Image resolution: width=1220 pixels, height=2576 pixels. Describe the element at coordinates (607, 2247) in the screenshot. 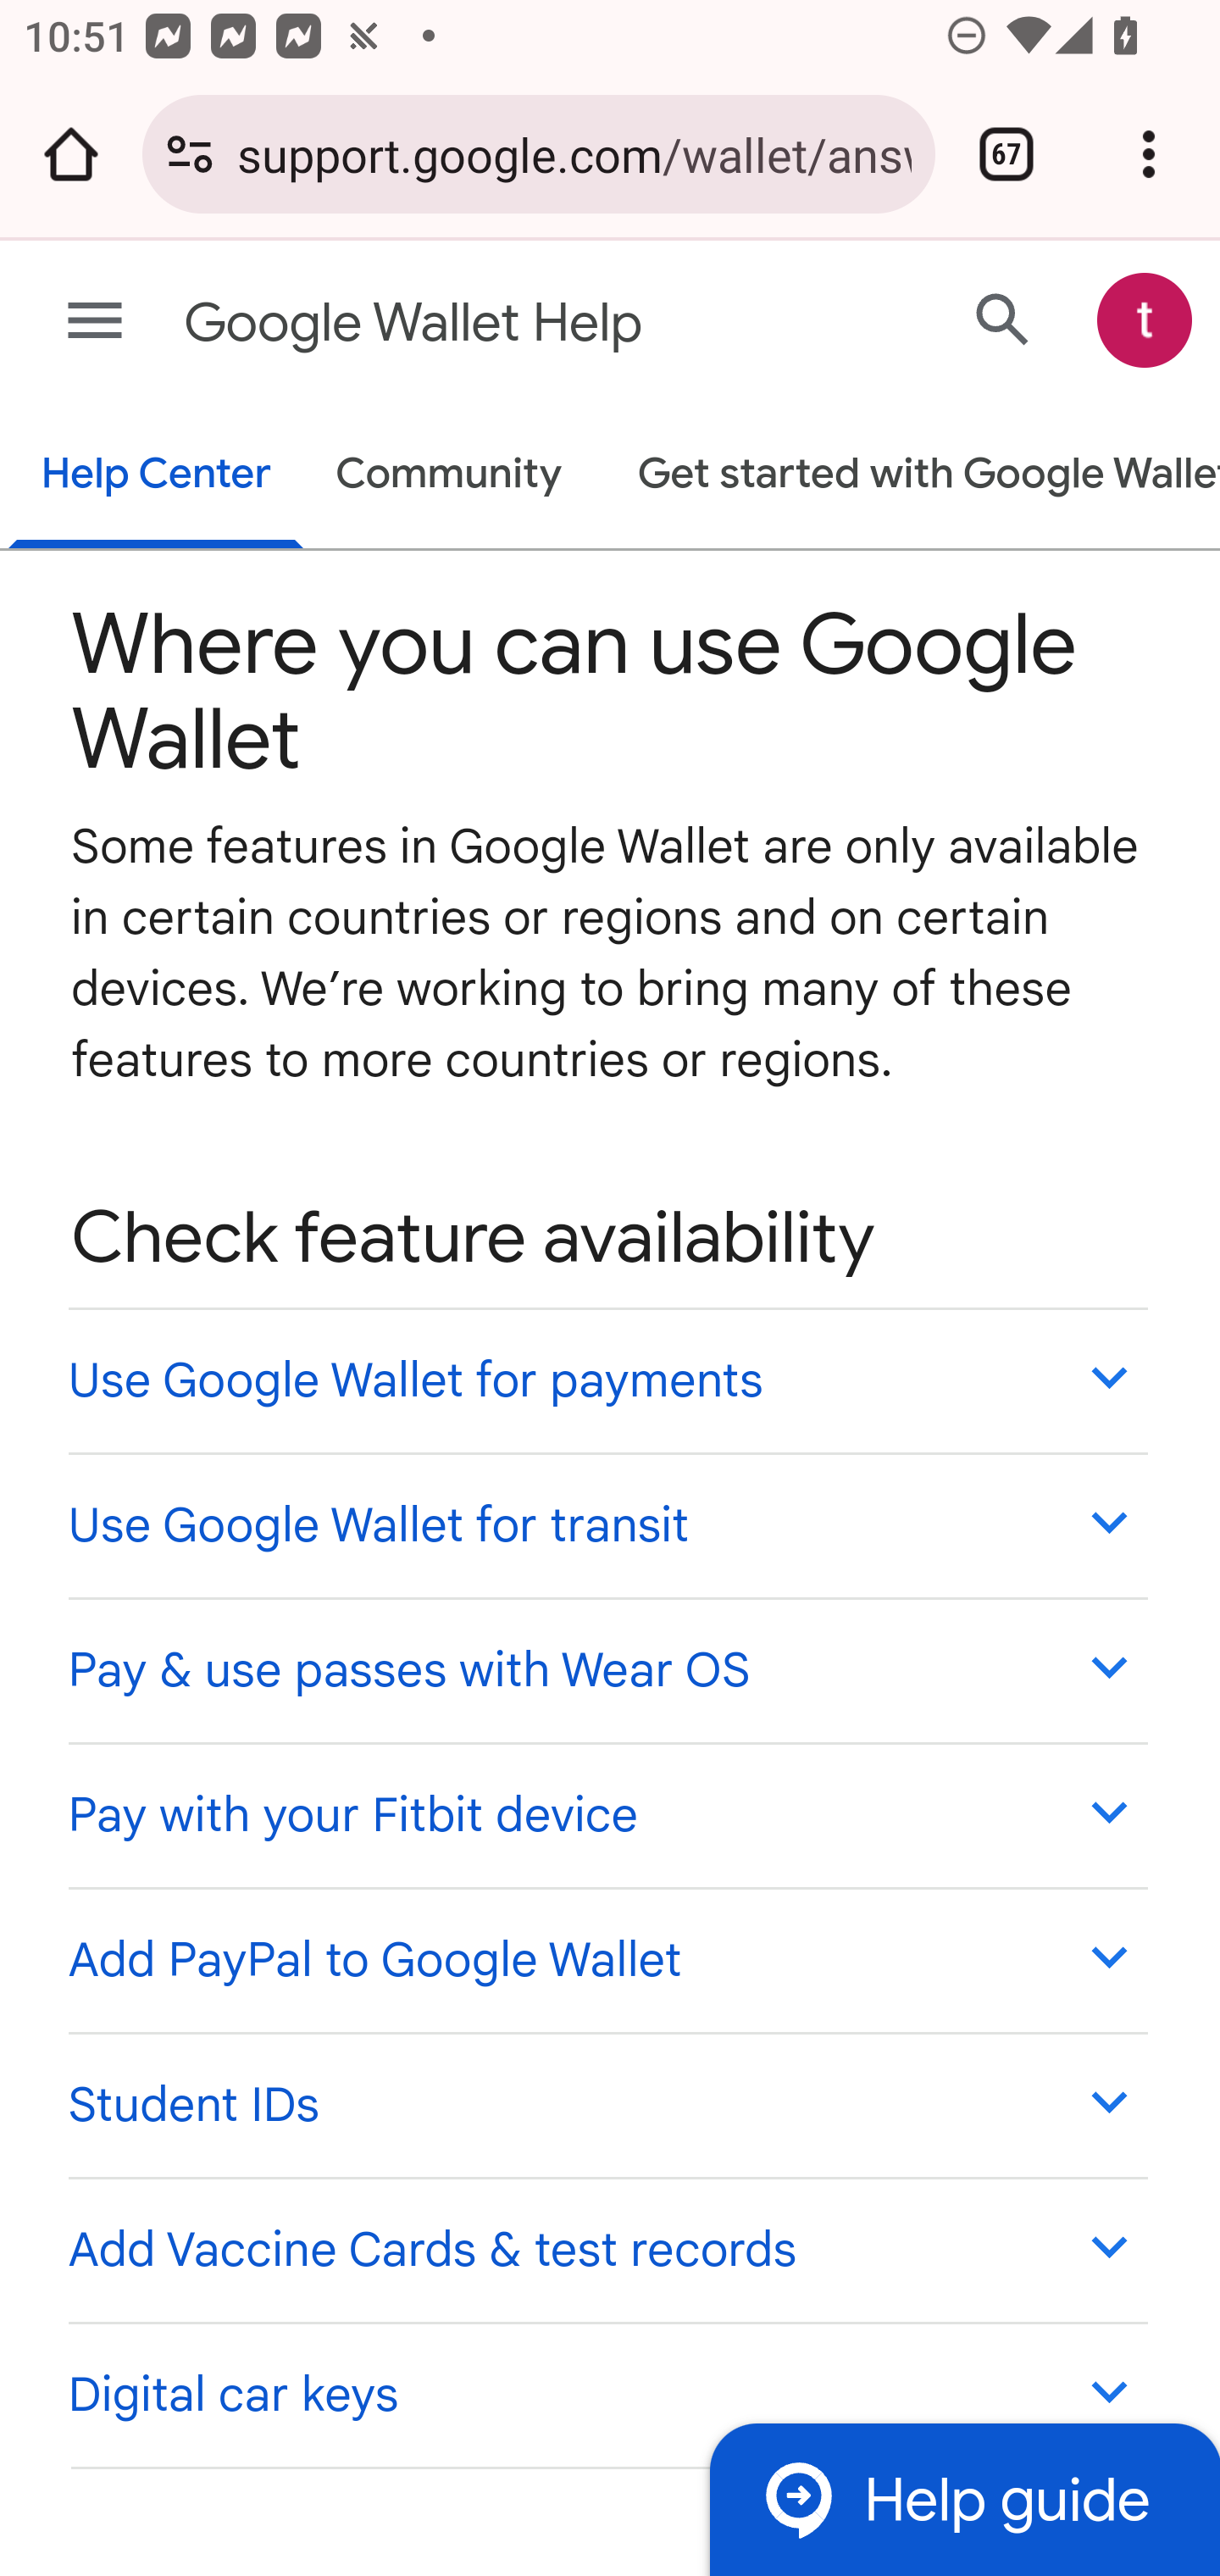

I see `Add Vaccine Cards & test records` at that location.